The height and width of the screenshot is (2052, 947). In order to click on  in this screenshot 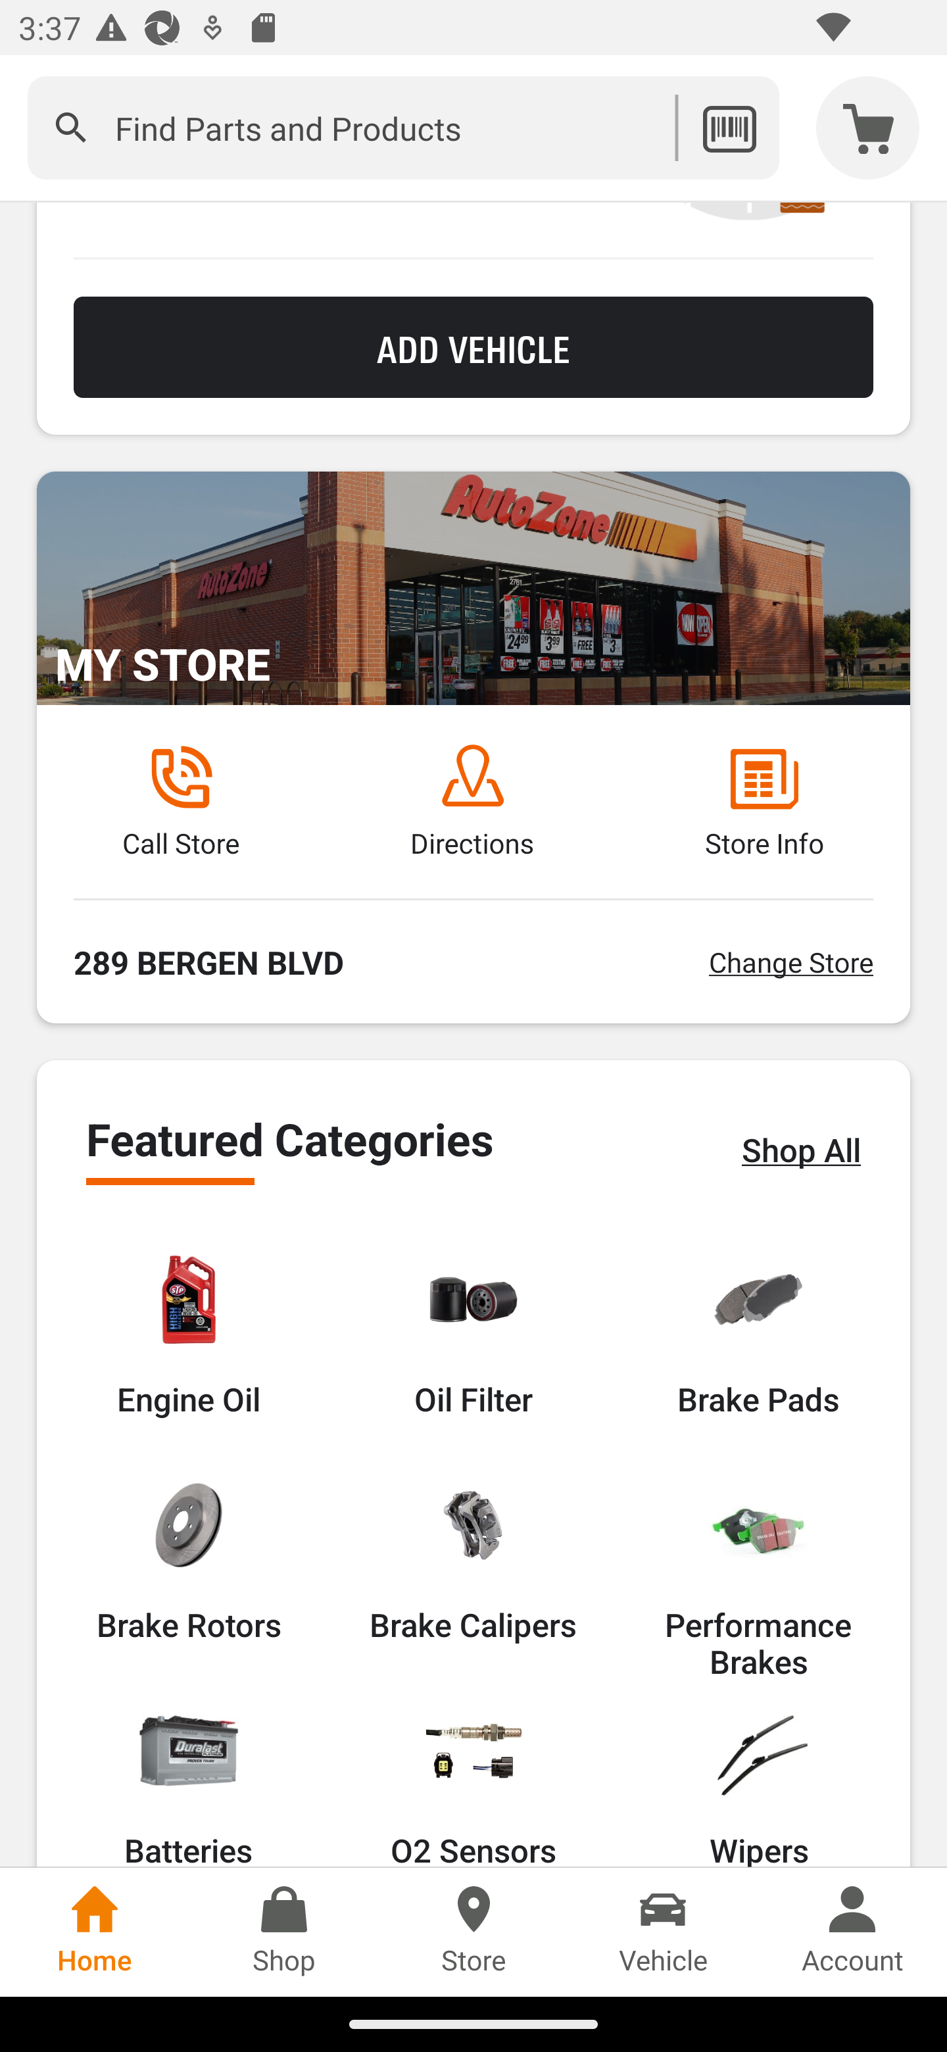, I will do `click(71, 128)`.